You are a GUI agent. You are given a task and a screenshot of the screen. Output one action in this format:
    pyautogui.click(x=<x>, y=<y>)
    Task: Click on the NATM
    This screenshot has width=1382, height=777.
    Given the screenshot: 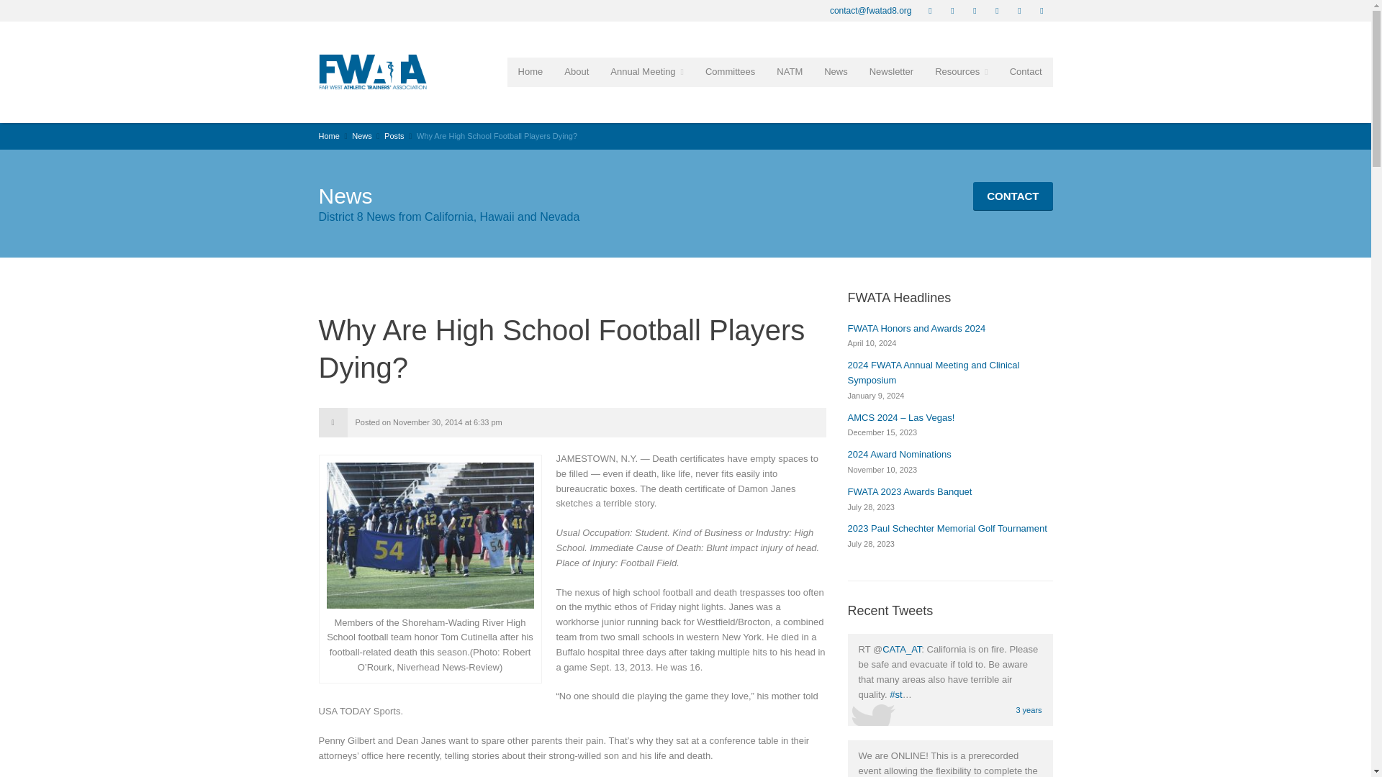 What is the action you would take?
    pyautogui.click(x=789, y=72)
    